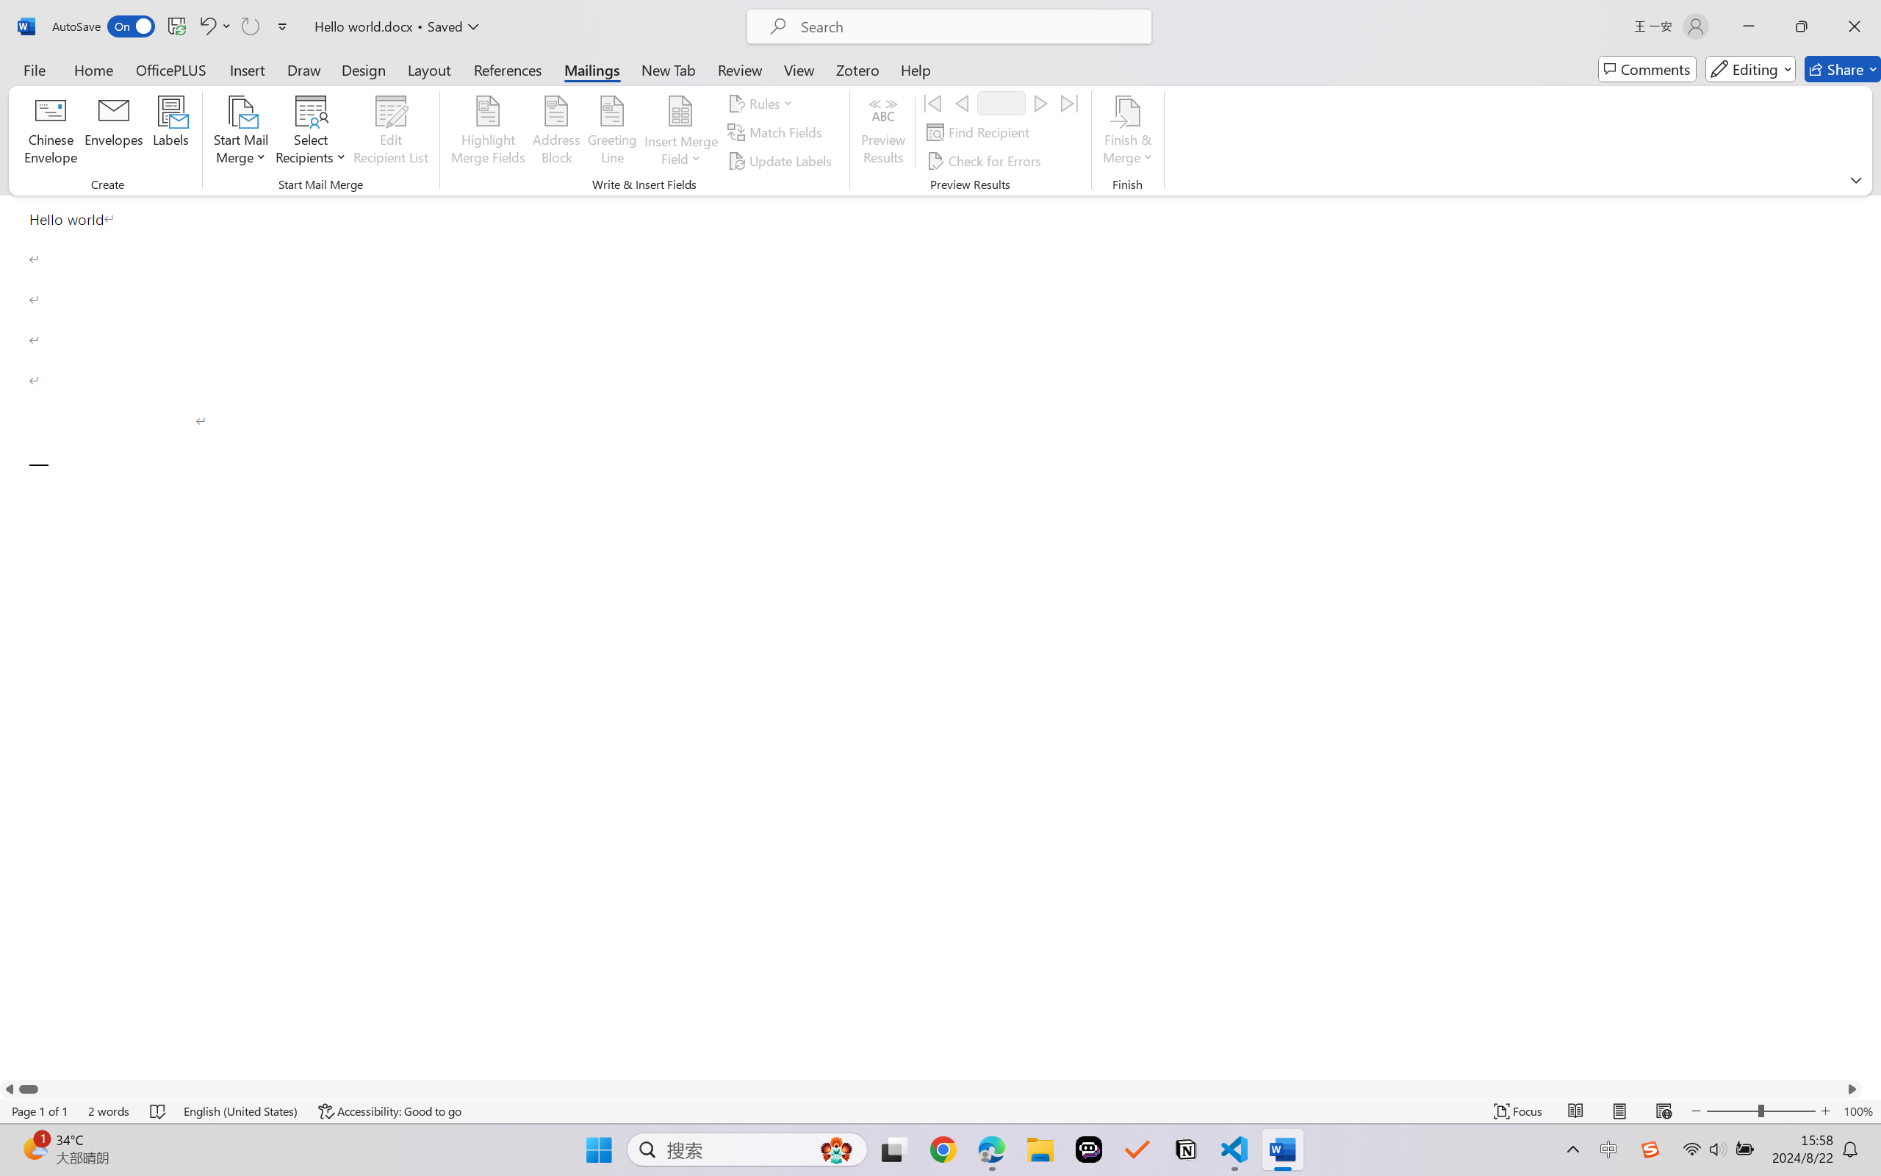 This screenshot has width=1881, height=1176. Describe the element at coordinates (250, 26) in the screenshot. I see `Can't Repeat` at that location.